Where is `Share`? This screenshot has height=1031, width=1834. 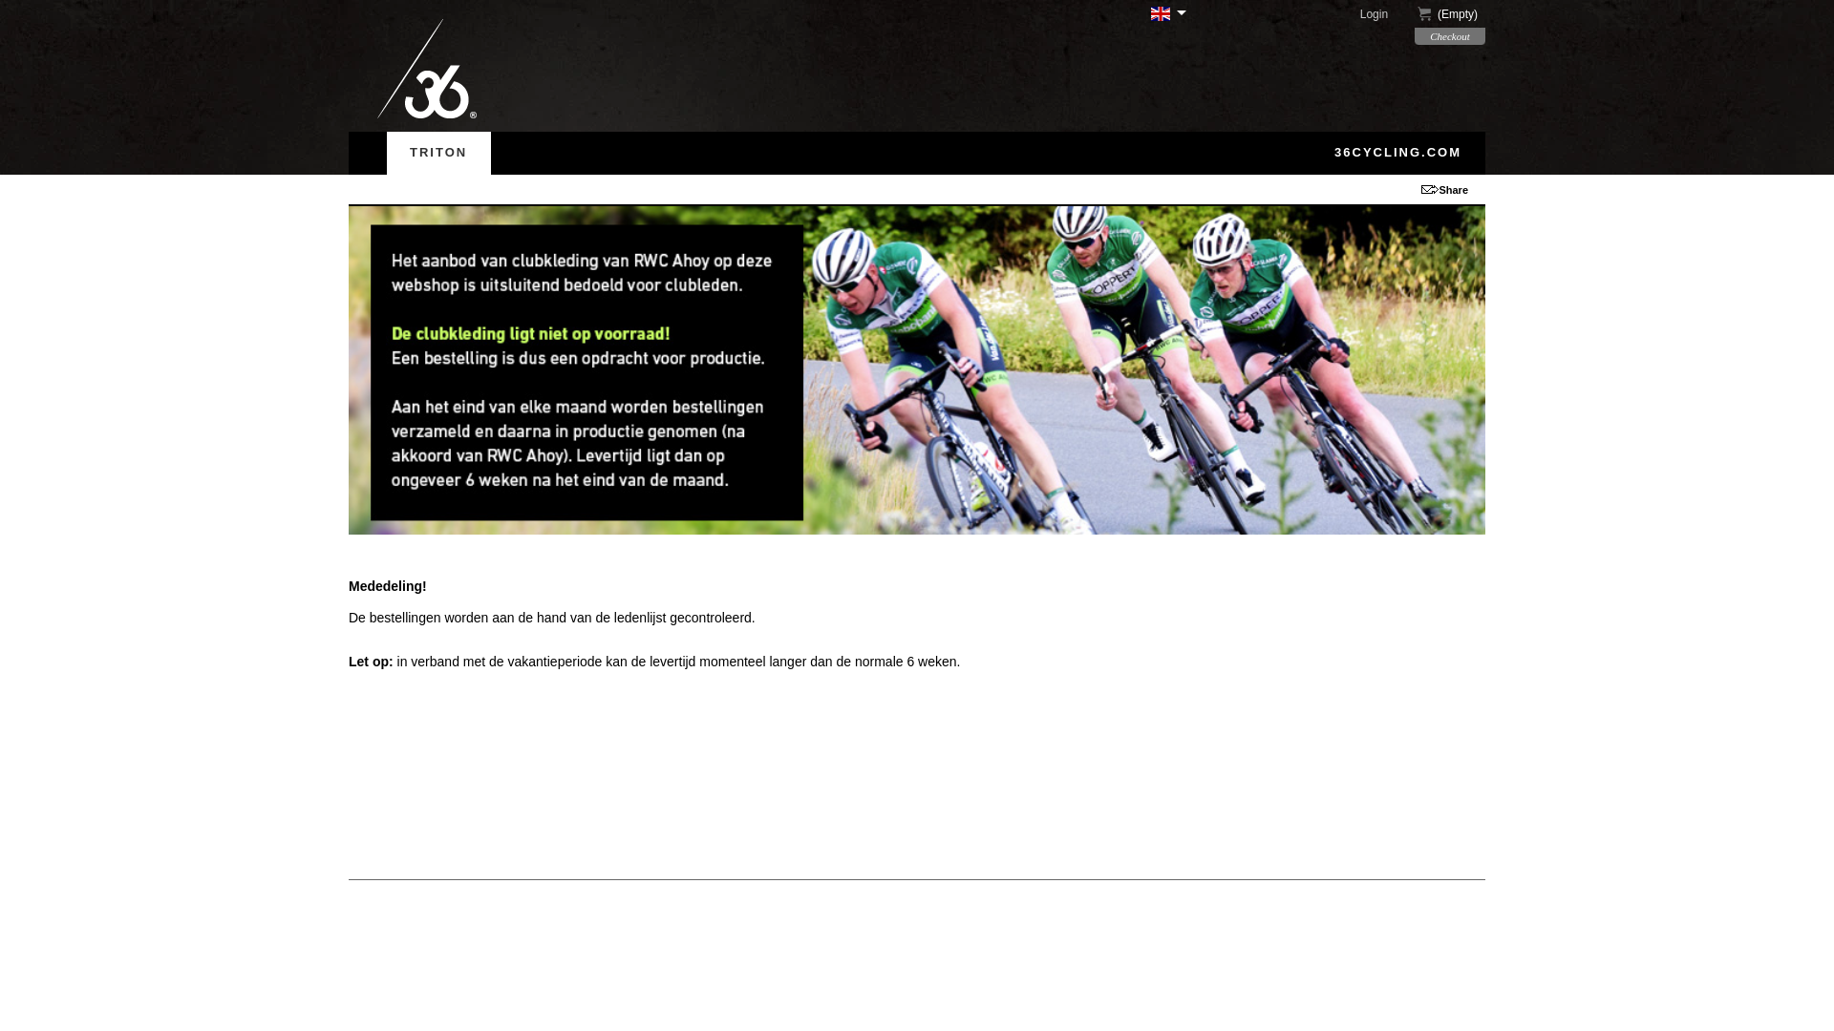
Share is located at coordinates (1454, 189).